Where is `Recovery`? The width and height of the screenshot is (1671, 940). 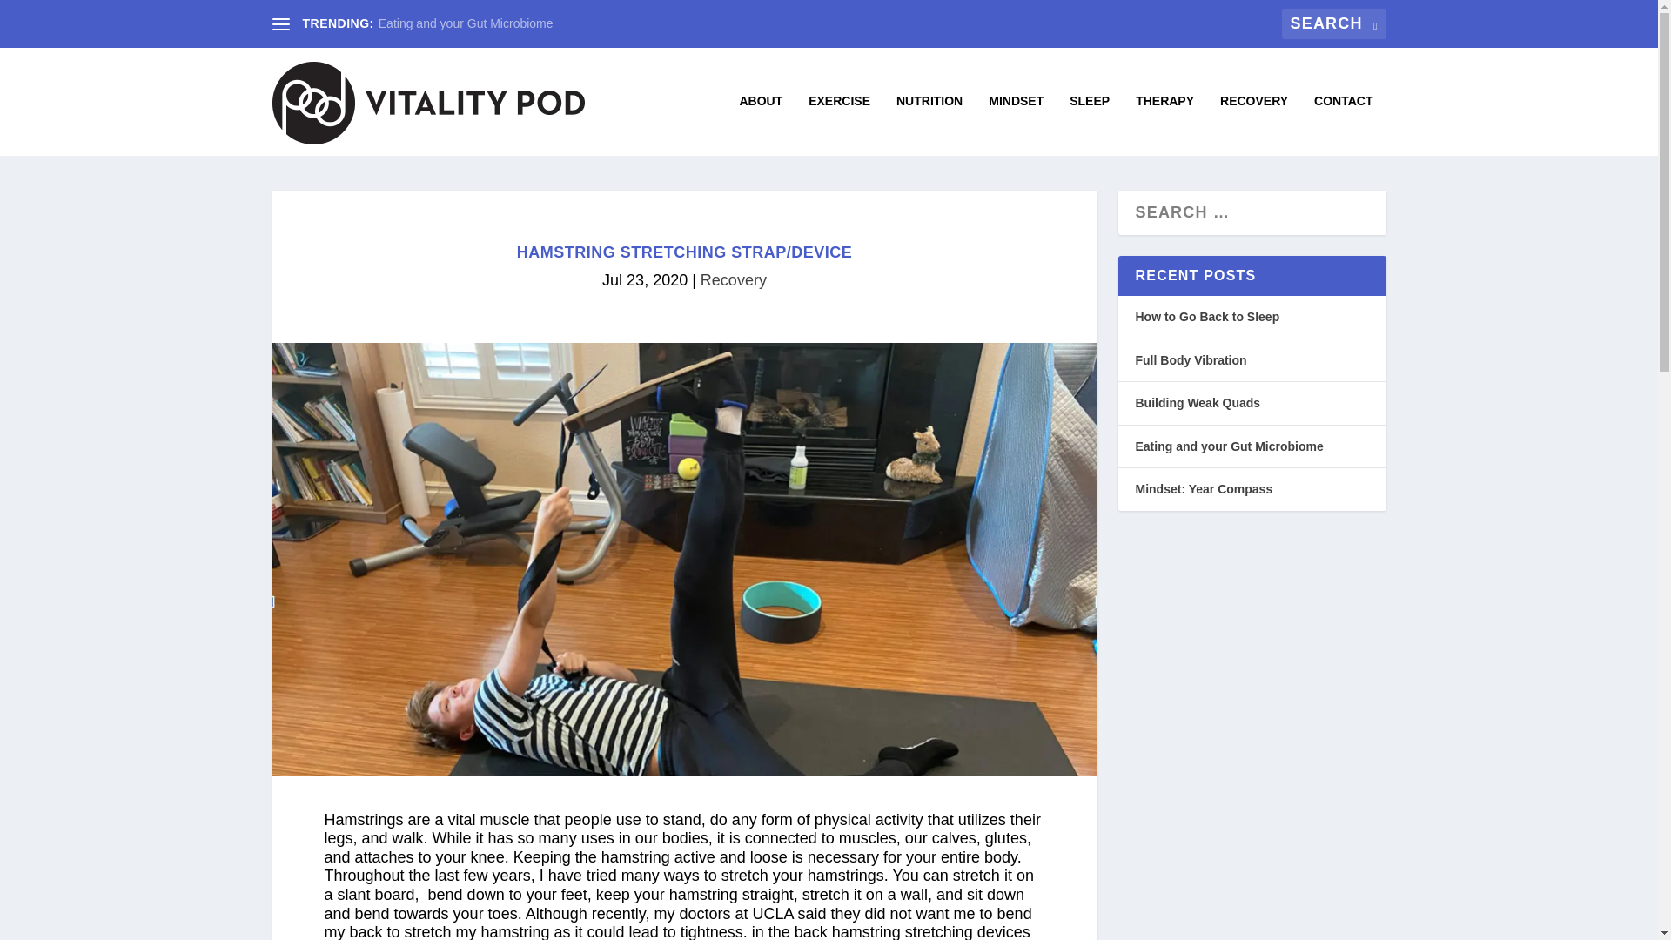 Recovery is located at coordinates (733, 280).